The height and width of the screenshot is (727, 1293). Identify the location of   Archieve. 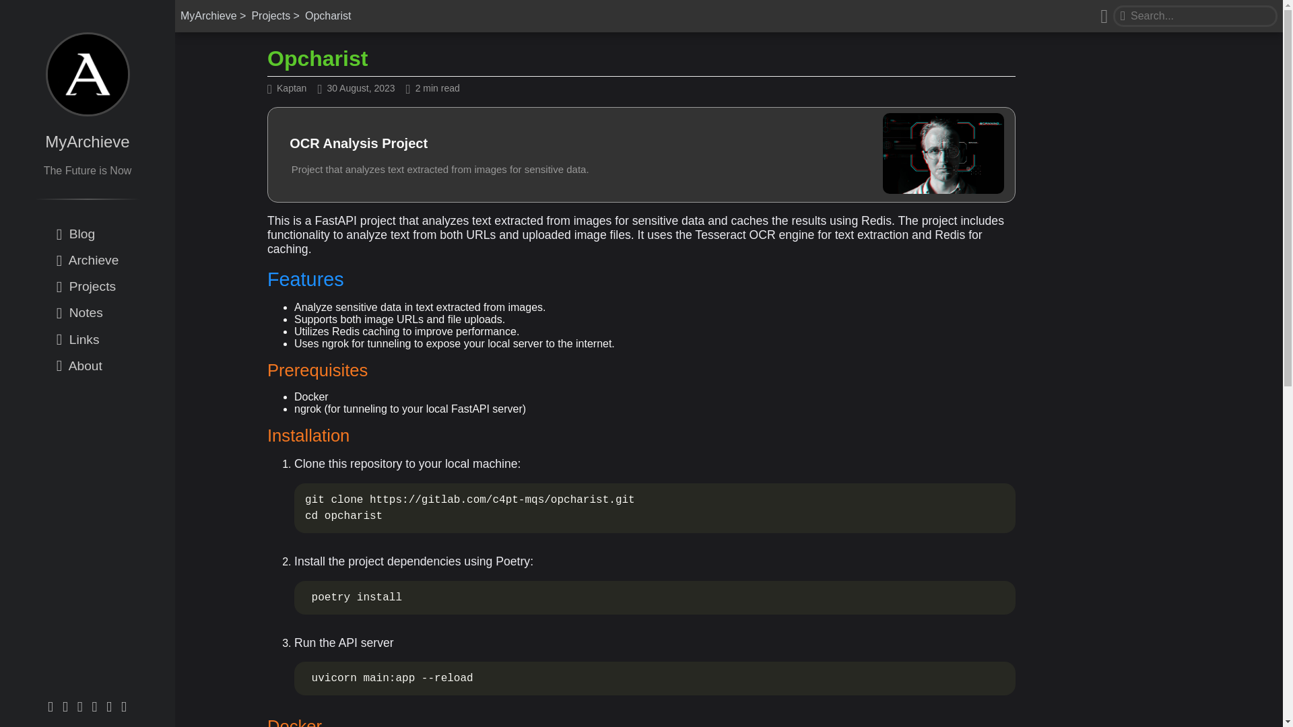
(88, 260).